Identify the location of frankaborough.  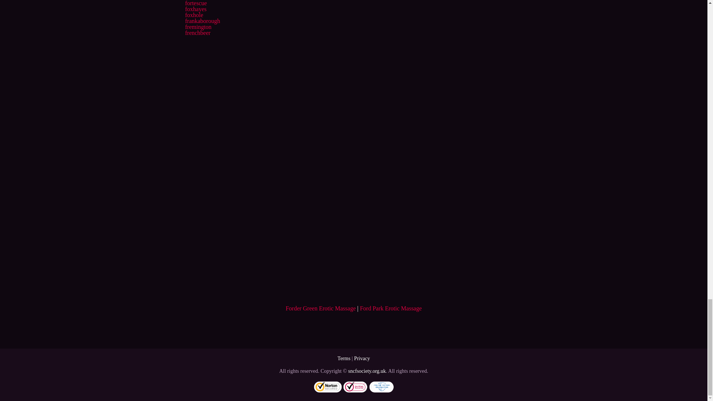
(202, 21).